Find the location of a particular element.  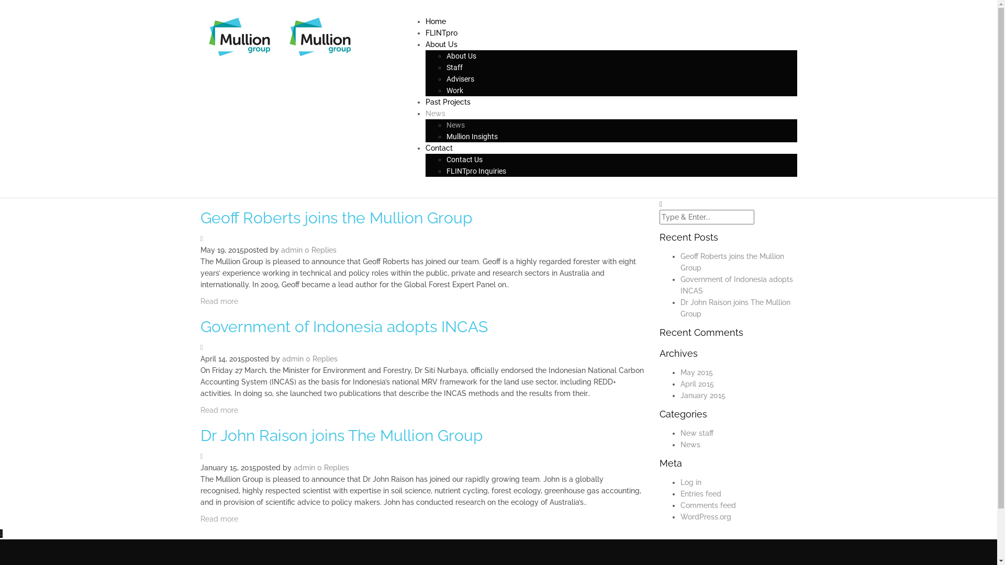

Government of Indonesia adopts INCAS is located at coordinates (343, 326).